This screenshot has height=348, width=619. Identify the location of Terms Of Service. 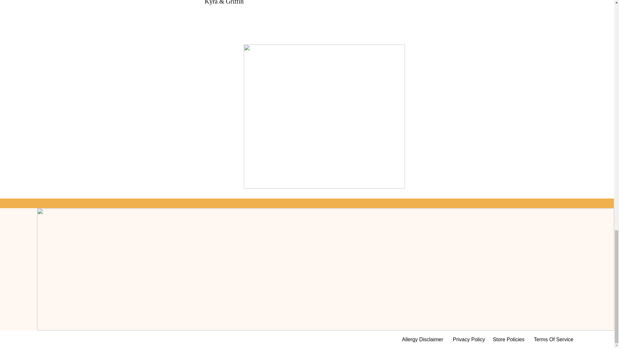
(553, 339).